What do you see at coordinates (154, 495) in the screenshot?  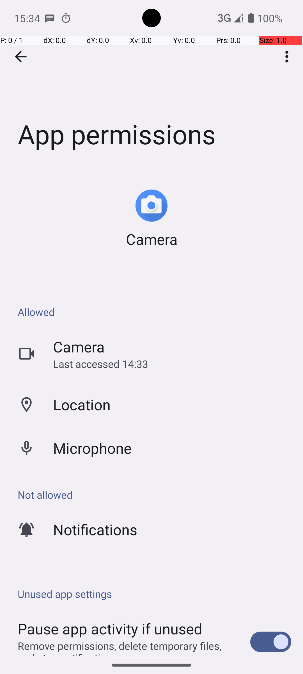 I see `Not allowed` at bounding box center [154, 495].